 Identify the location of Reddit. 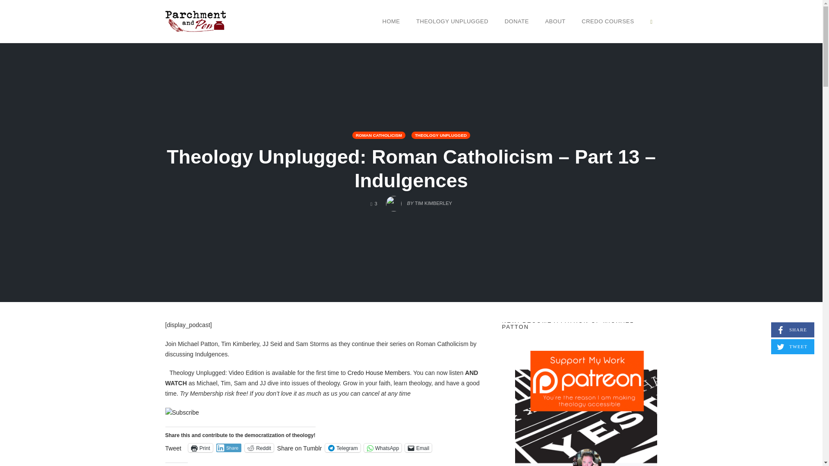
(383, 448).